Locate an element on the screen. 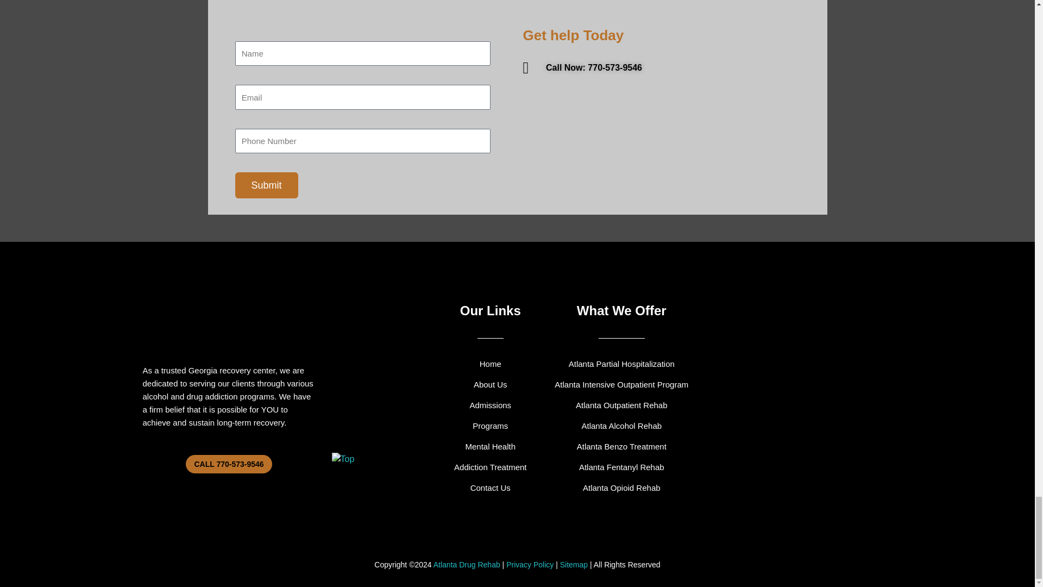 Image resolution: width=1043 pixels, height=587 pixels. Joint-Commission-Accreditation is located at coordinates (380, 299).